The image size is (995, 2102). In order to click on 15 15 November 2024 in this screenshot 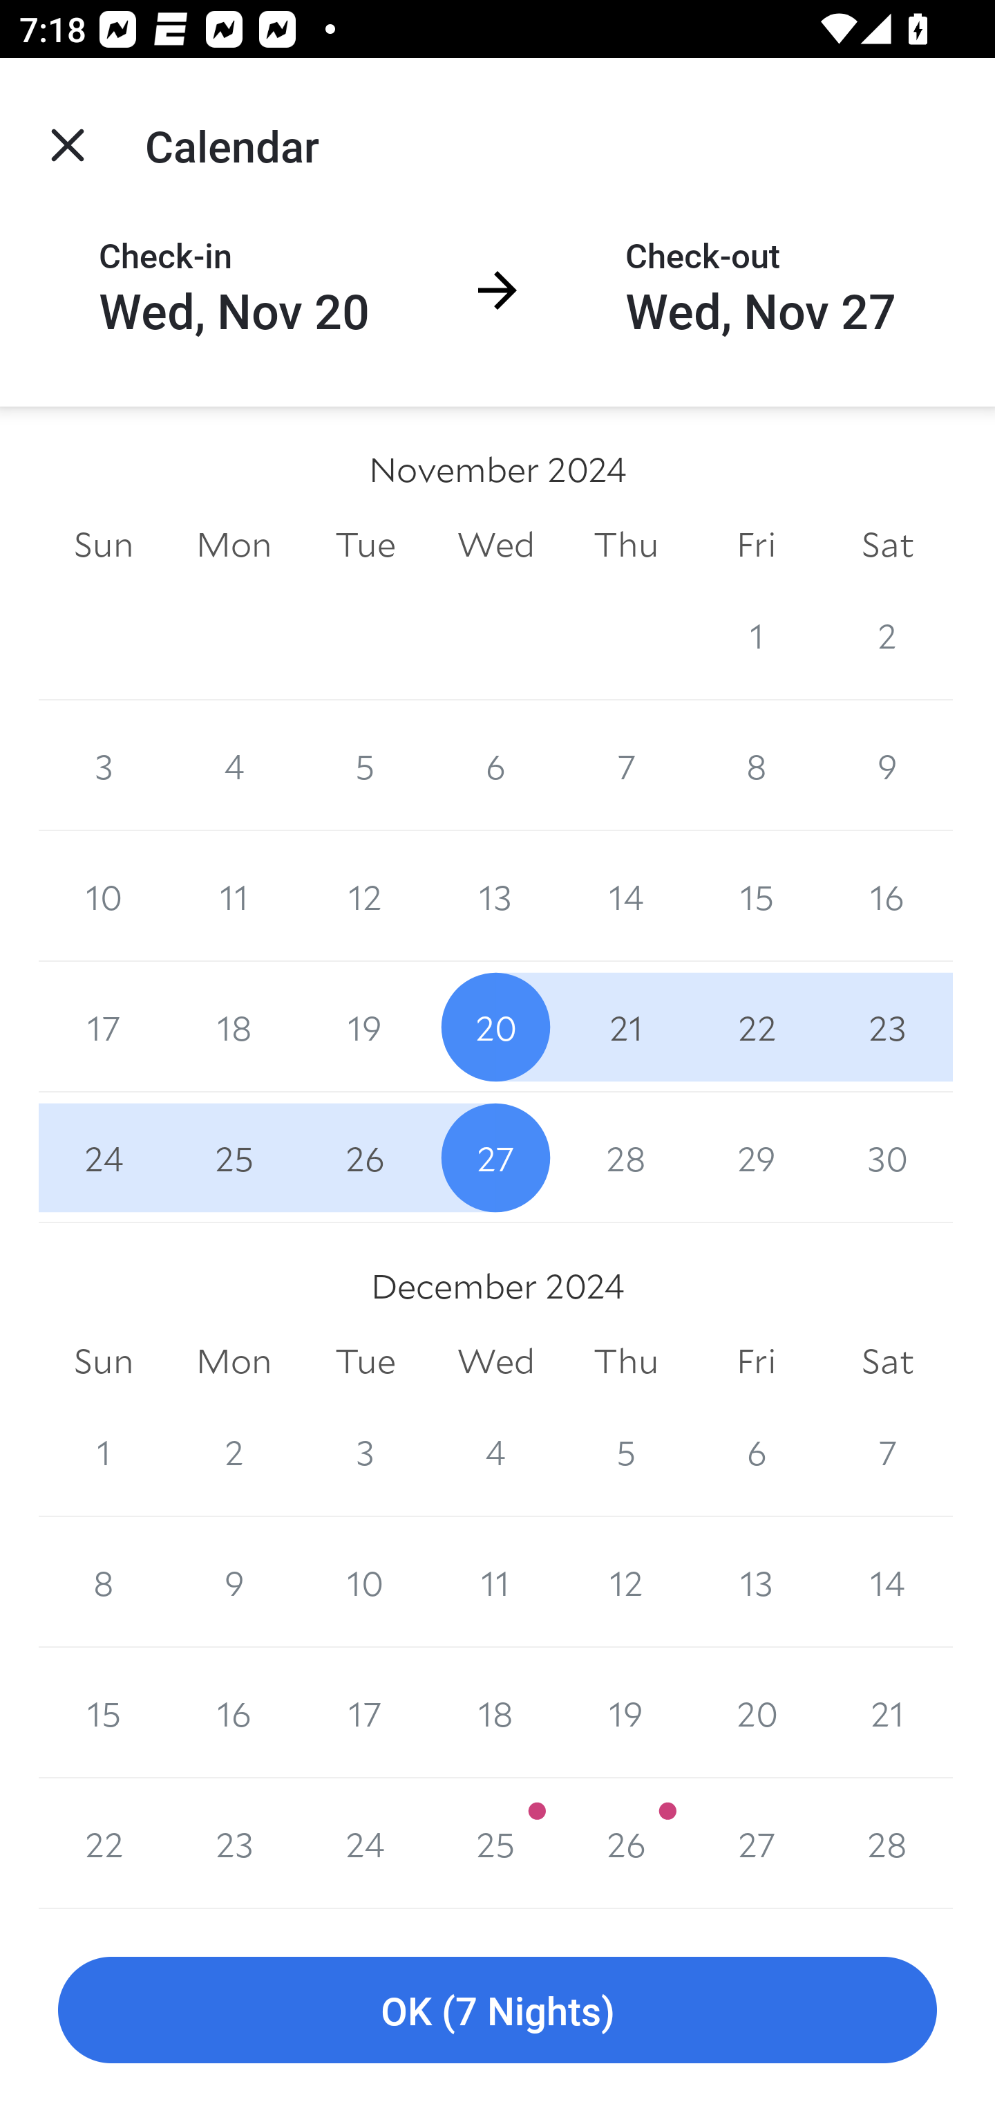, I will do `click(756, 896)`.